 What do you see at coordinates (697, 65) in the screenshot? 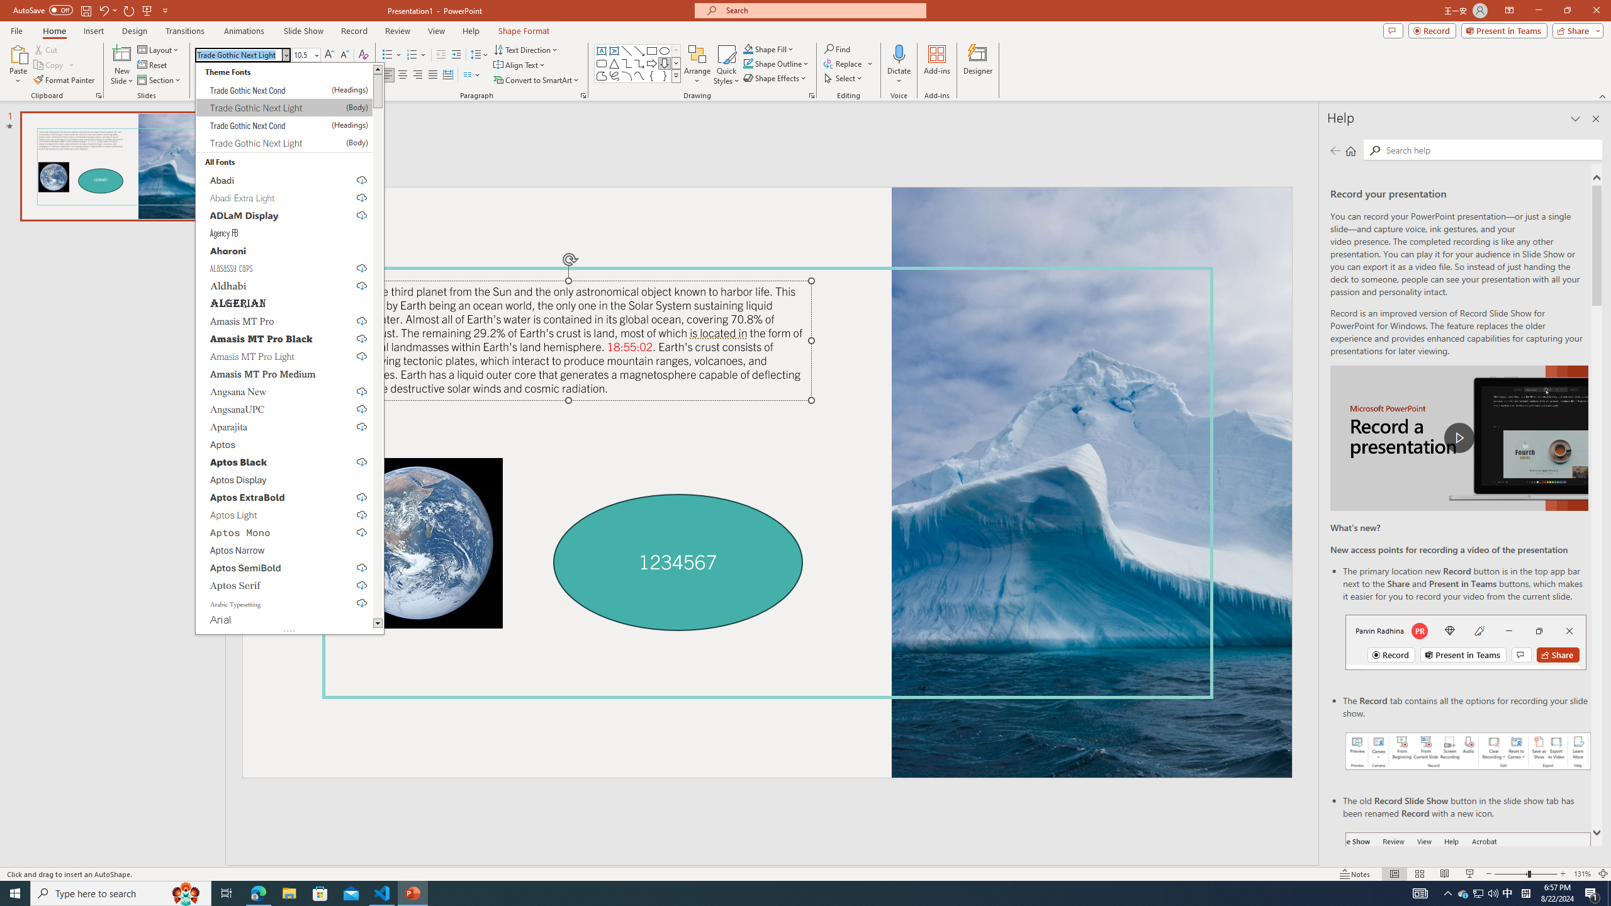
I see `Arrange` at bounding box center [697, 65].